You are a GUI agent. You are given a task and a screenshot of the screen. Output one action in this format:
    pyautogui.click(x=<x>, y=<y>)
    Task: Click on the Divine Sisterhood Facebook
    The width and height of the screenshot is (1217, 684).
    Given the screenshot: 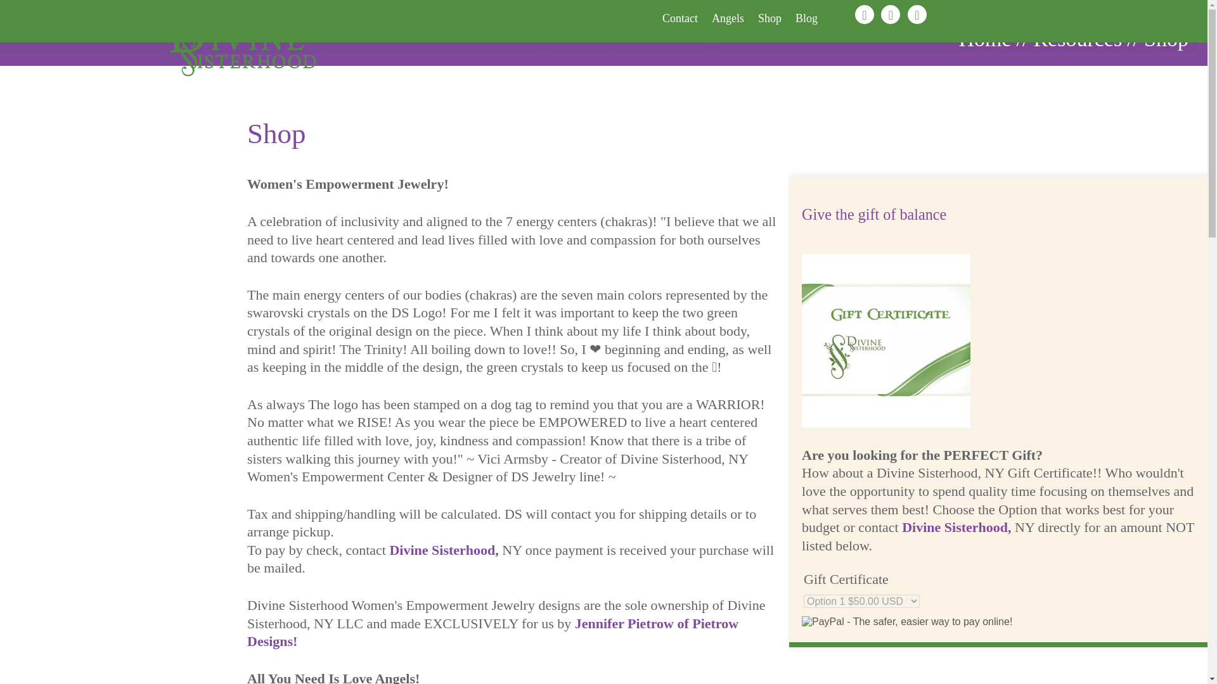 What is the action you would take?
    pyautogui.click(x=865, y=14)
    